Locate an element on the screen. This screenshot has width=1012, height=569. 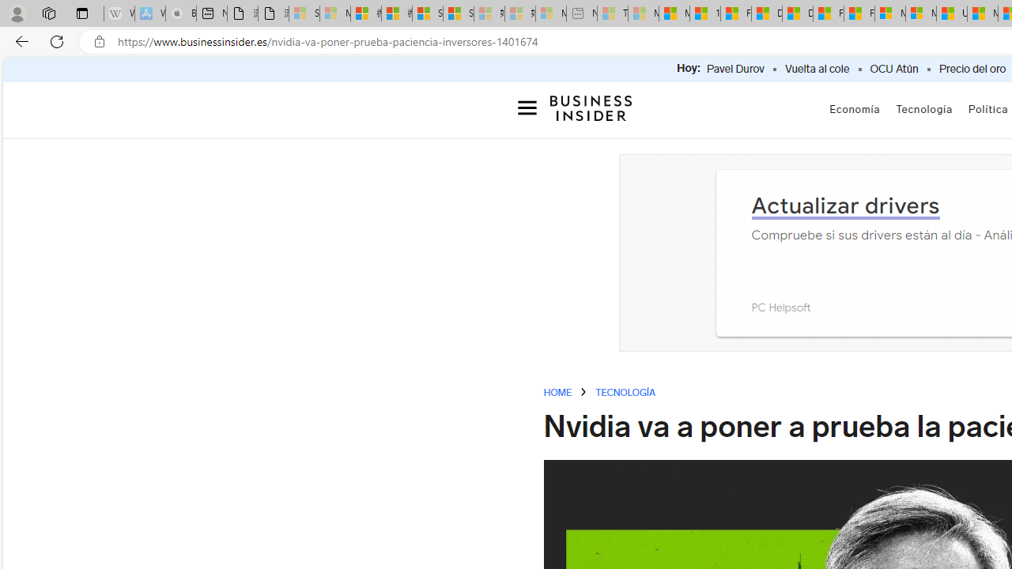
Marine life - MSN - Sleeping is located at coordinates (644, 14).